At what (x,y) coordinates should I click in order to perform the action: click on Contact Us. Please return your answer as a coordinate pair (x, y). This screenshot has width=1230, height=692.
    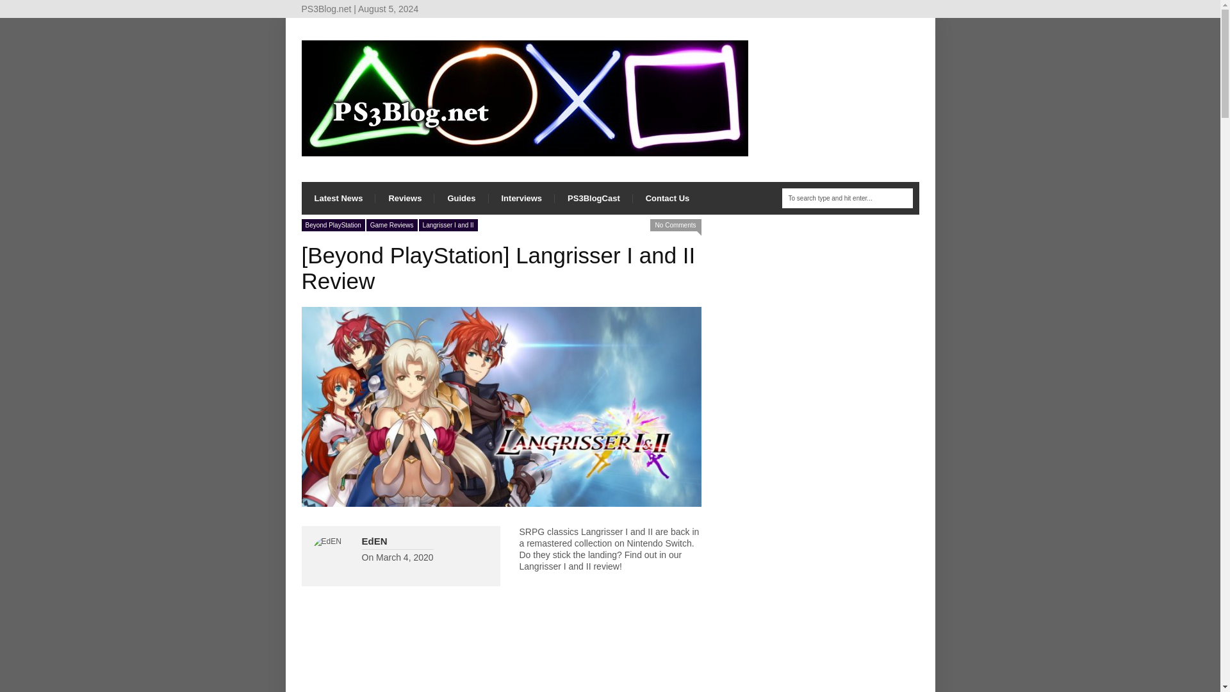
    Looking at the image, I should click on (668, 198).